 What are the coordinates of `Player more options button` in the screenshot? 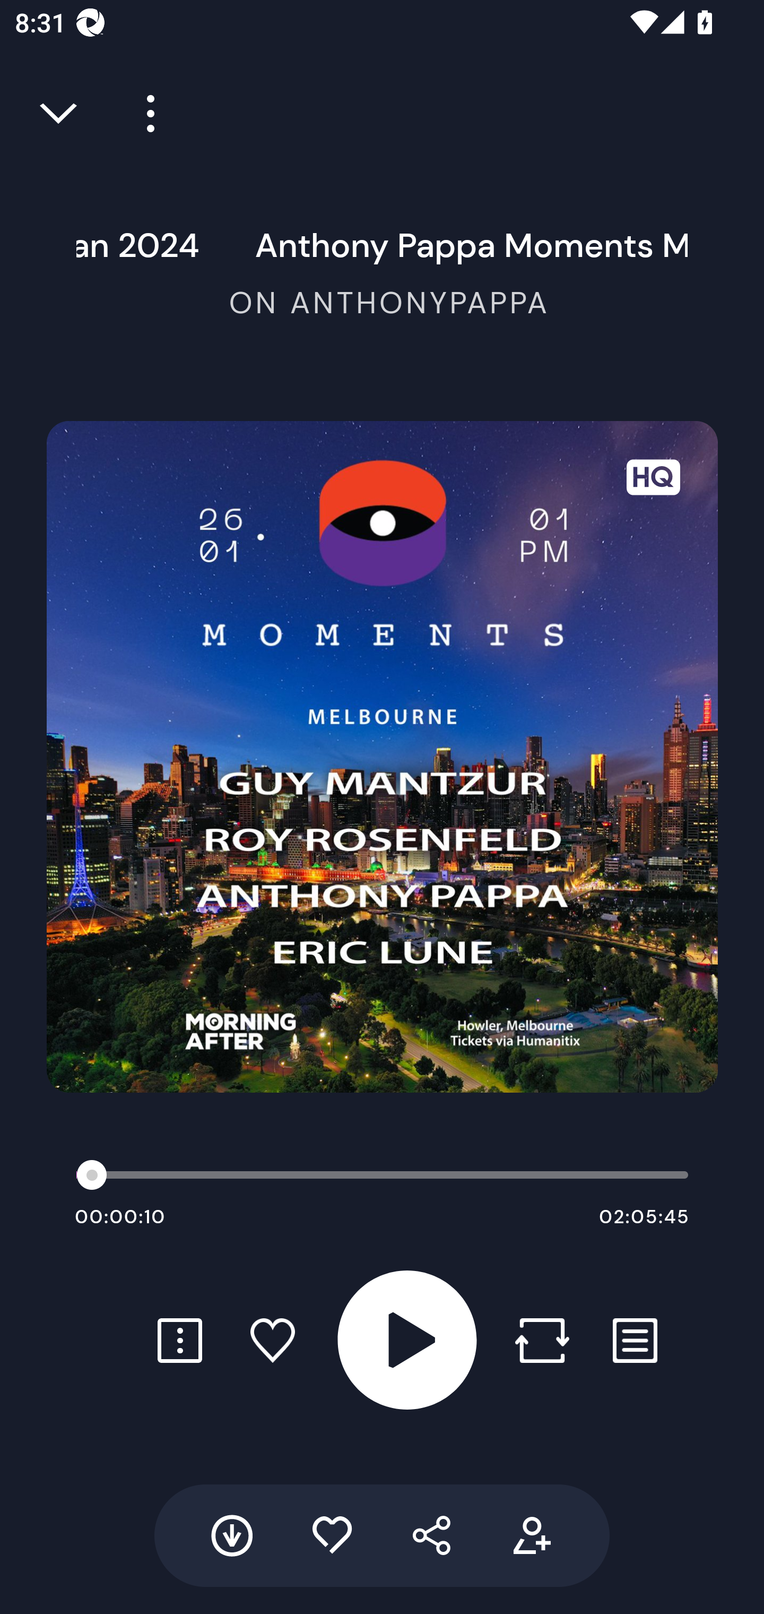 It's located at (143, 114).